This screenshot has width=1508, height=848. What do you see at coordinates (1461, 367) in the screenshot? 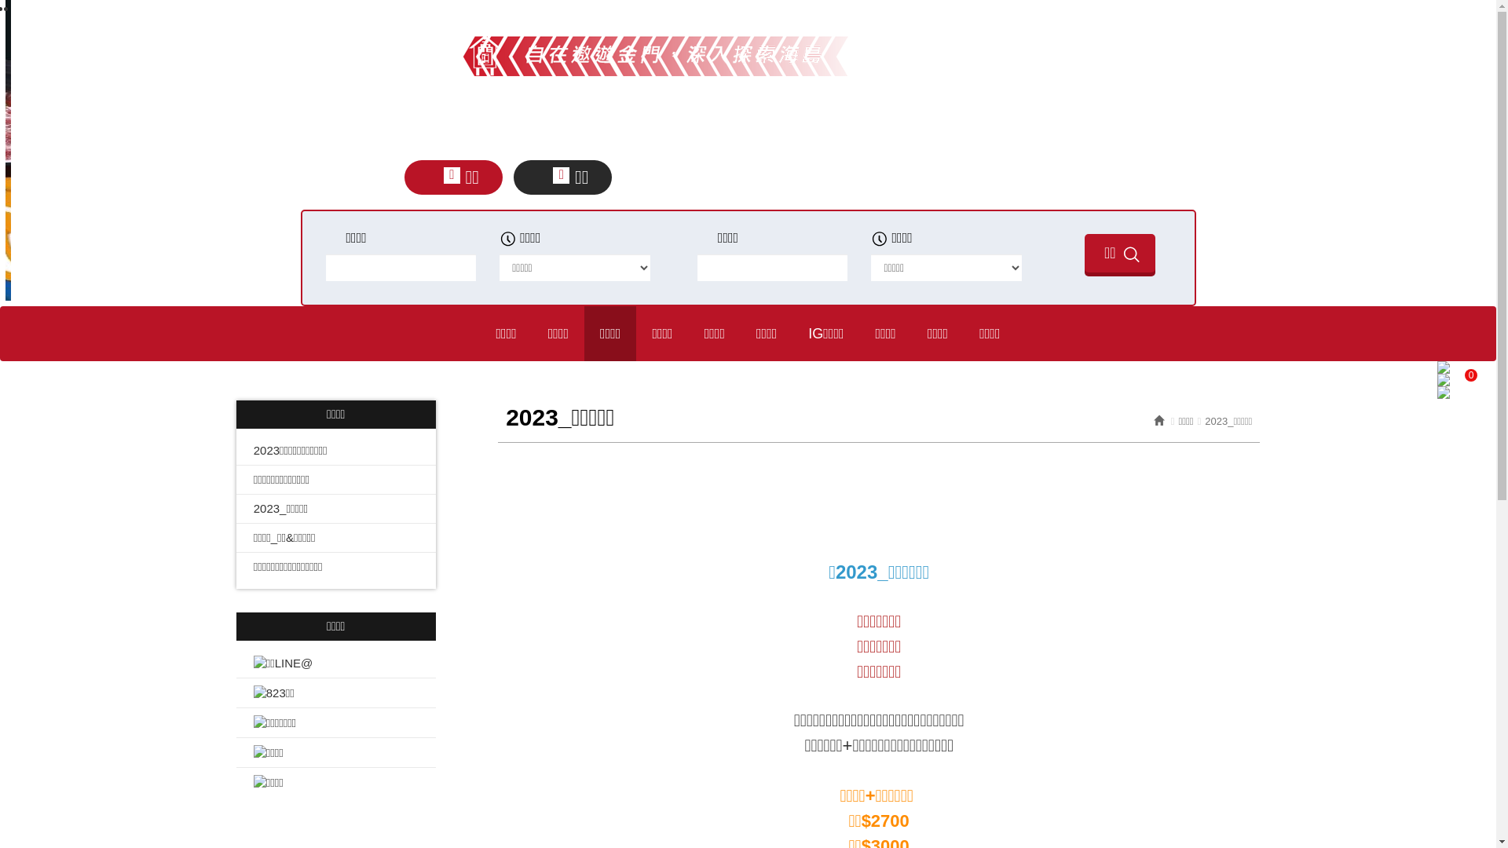
I see `0` at bounding box center [1461, 367].